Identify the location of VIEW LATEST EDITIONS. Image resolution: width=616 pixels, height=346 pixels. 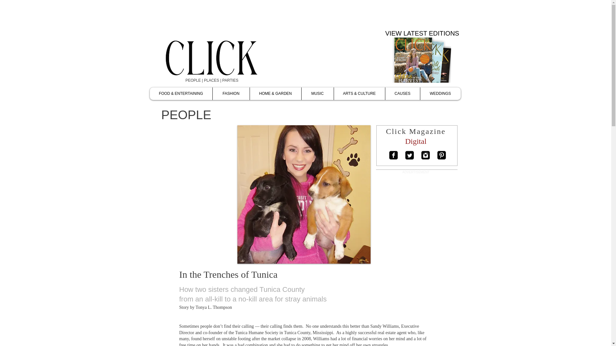
(422, 33).